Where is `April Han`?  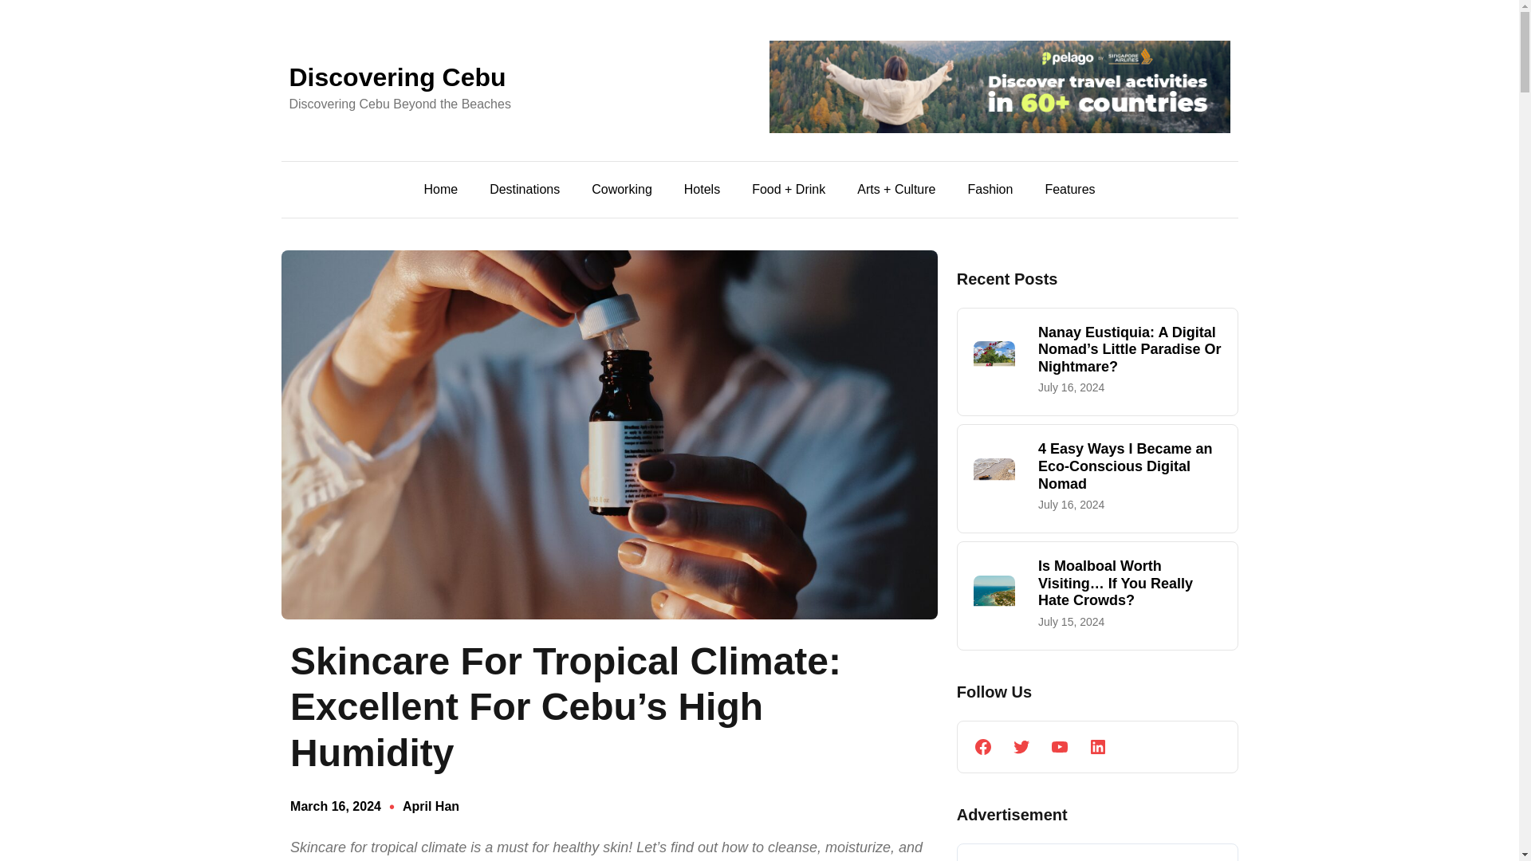 April Han is located at coordinates (431, 806).